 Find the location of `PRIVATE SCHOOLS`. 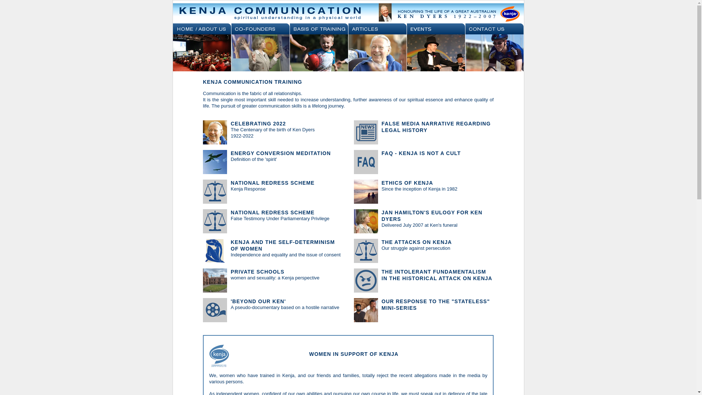

PRIVATE SCHOOLS is located at coordinates (257, 272).